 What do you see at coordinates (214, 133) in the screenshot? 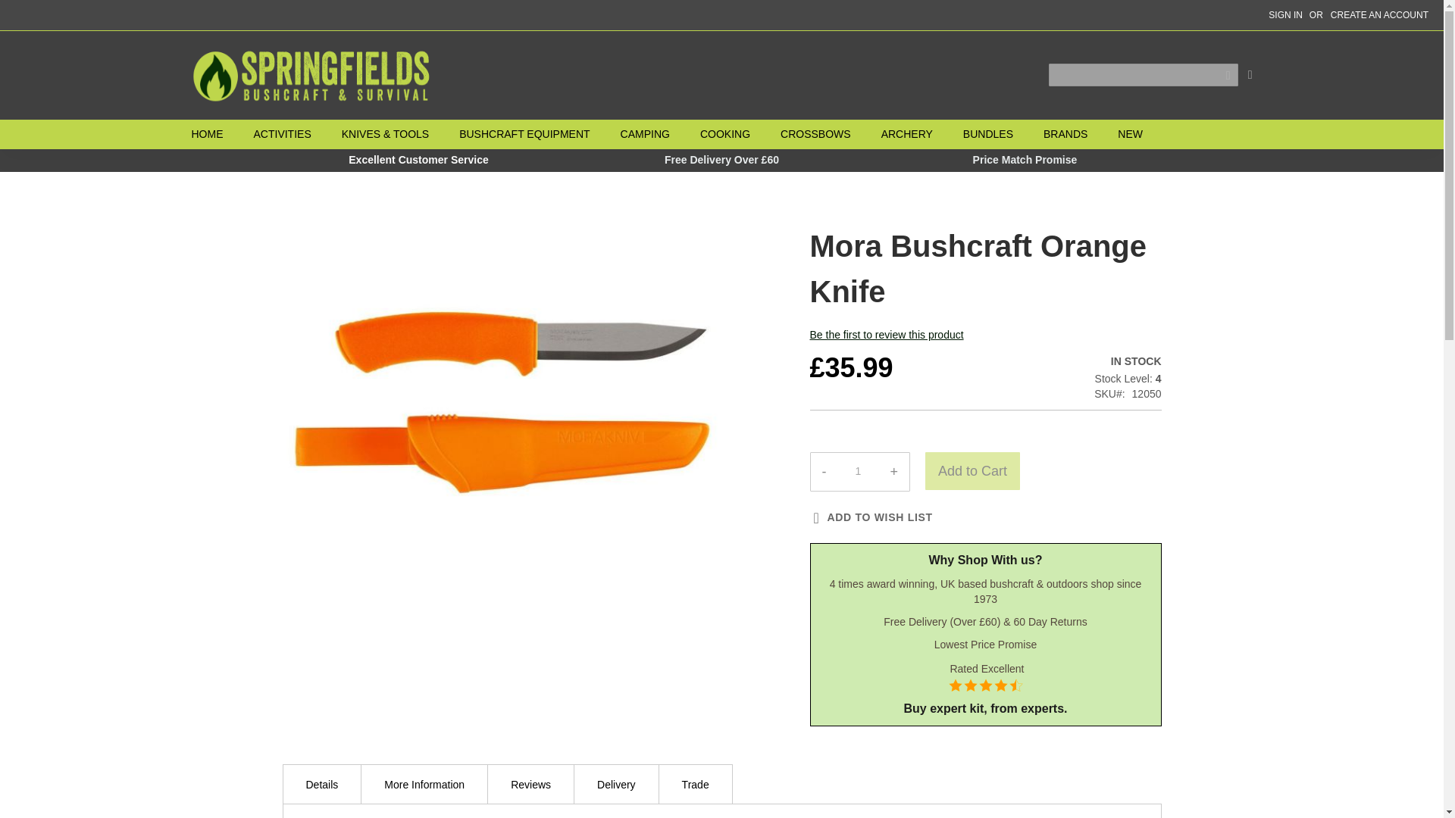
I see `HOME` at bounding box center [214, 133].